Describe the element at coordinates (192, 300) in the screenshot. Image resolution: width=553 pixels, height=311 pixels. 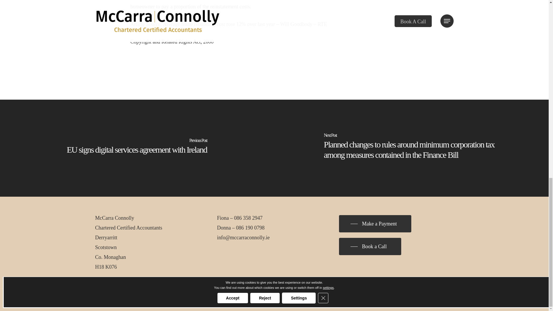
I see `Privacy` at that location.